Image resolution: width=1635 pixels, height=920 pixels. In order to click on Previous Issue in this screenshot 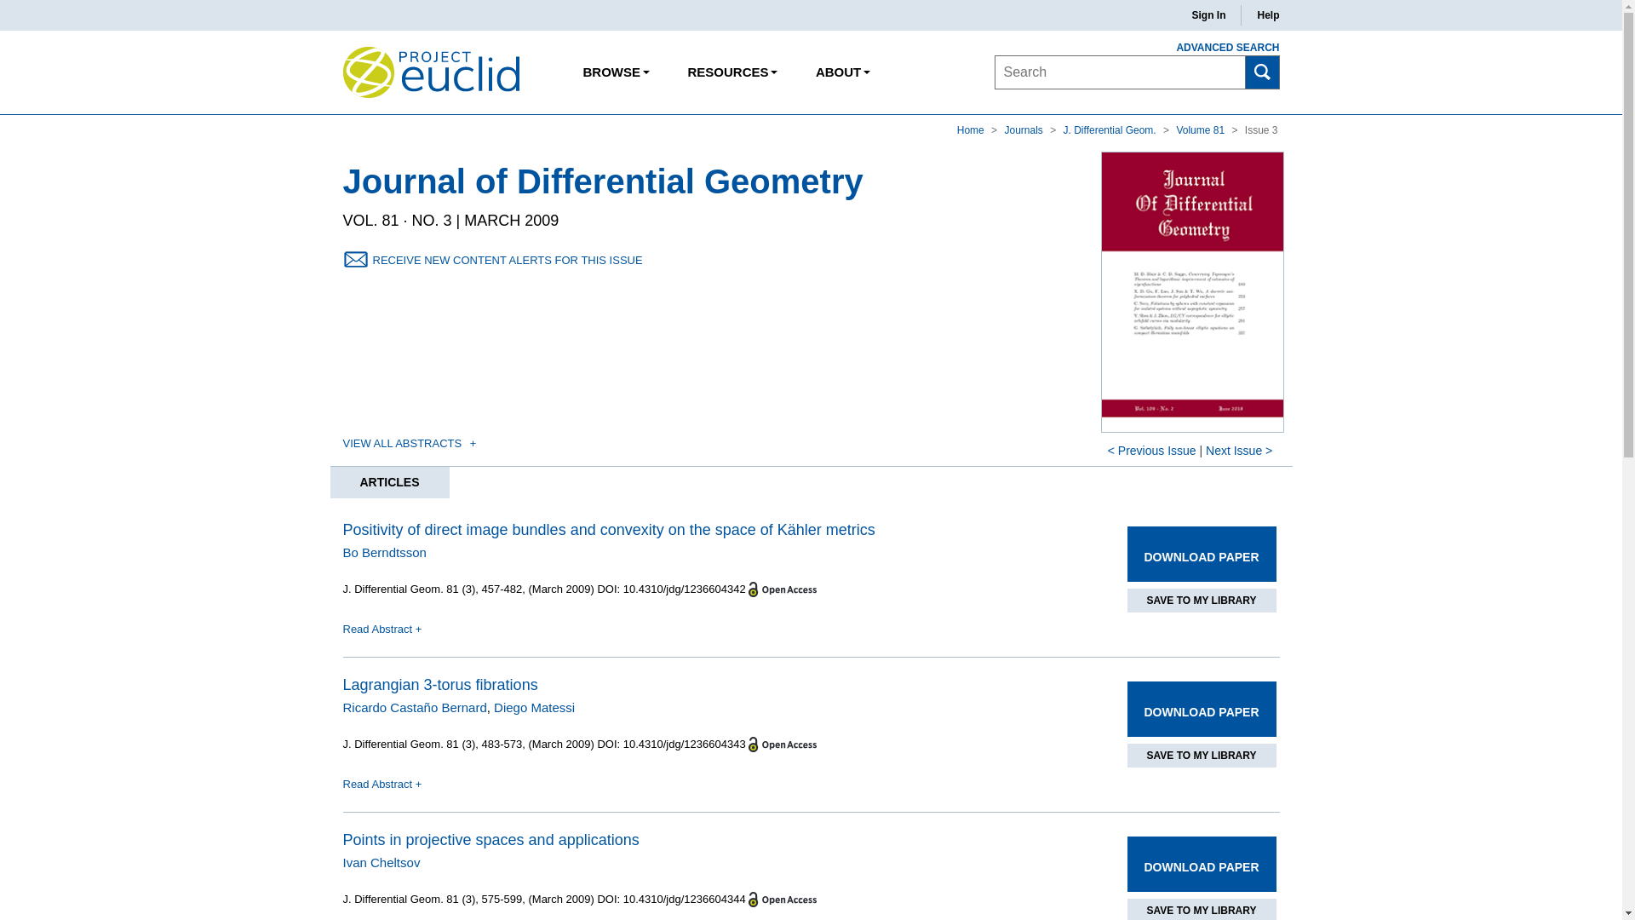, I will do `click(1157, 450)`.